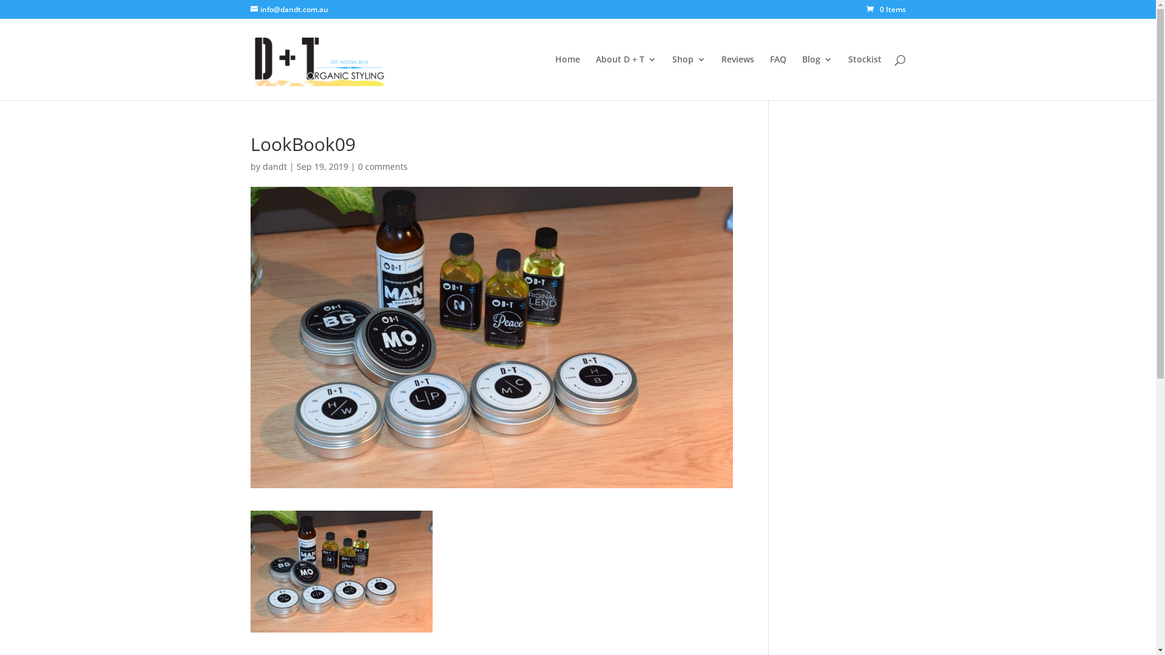 The height and width of the screenshot is (655, 1165). Describe the element at coordinates (274, 166) in the screenshot. I see `dandt` at that location.